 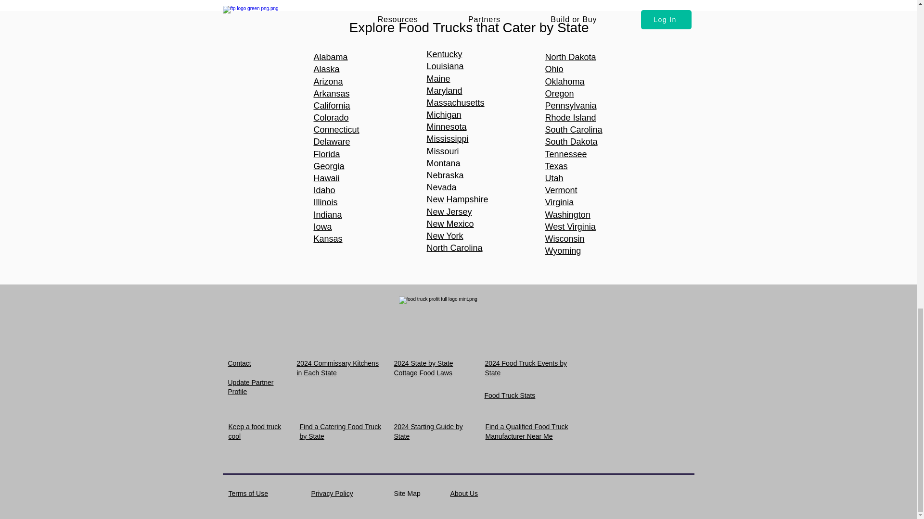 I want to click on California, so click(x=332, y=106).